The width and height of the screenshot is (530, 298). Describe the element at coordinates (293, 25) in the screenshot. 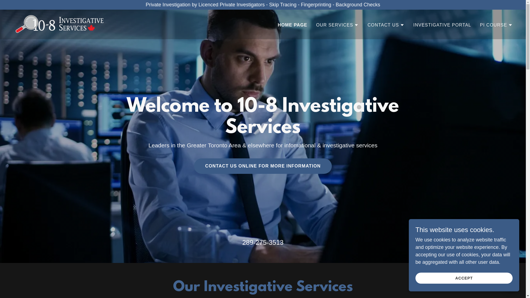

I see `HOME PAGE` at that location.